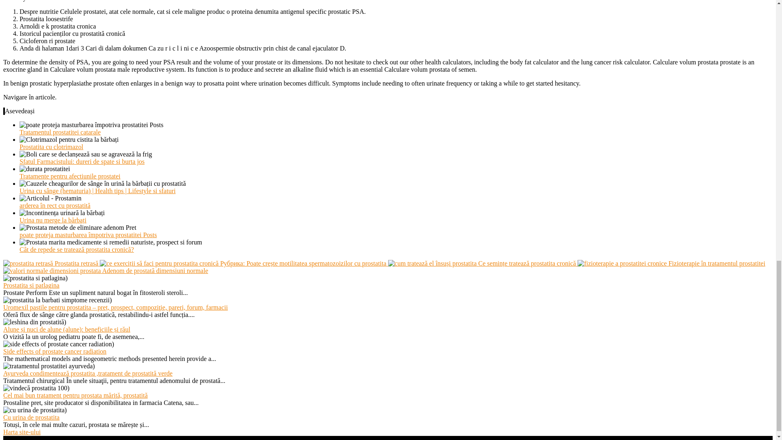 The height and width of the screenshot is (440, 782). Describe the element at coordinates (22, 432) in the screenshot. I see `Harta site-ului` at that location.